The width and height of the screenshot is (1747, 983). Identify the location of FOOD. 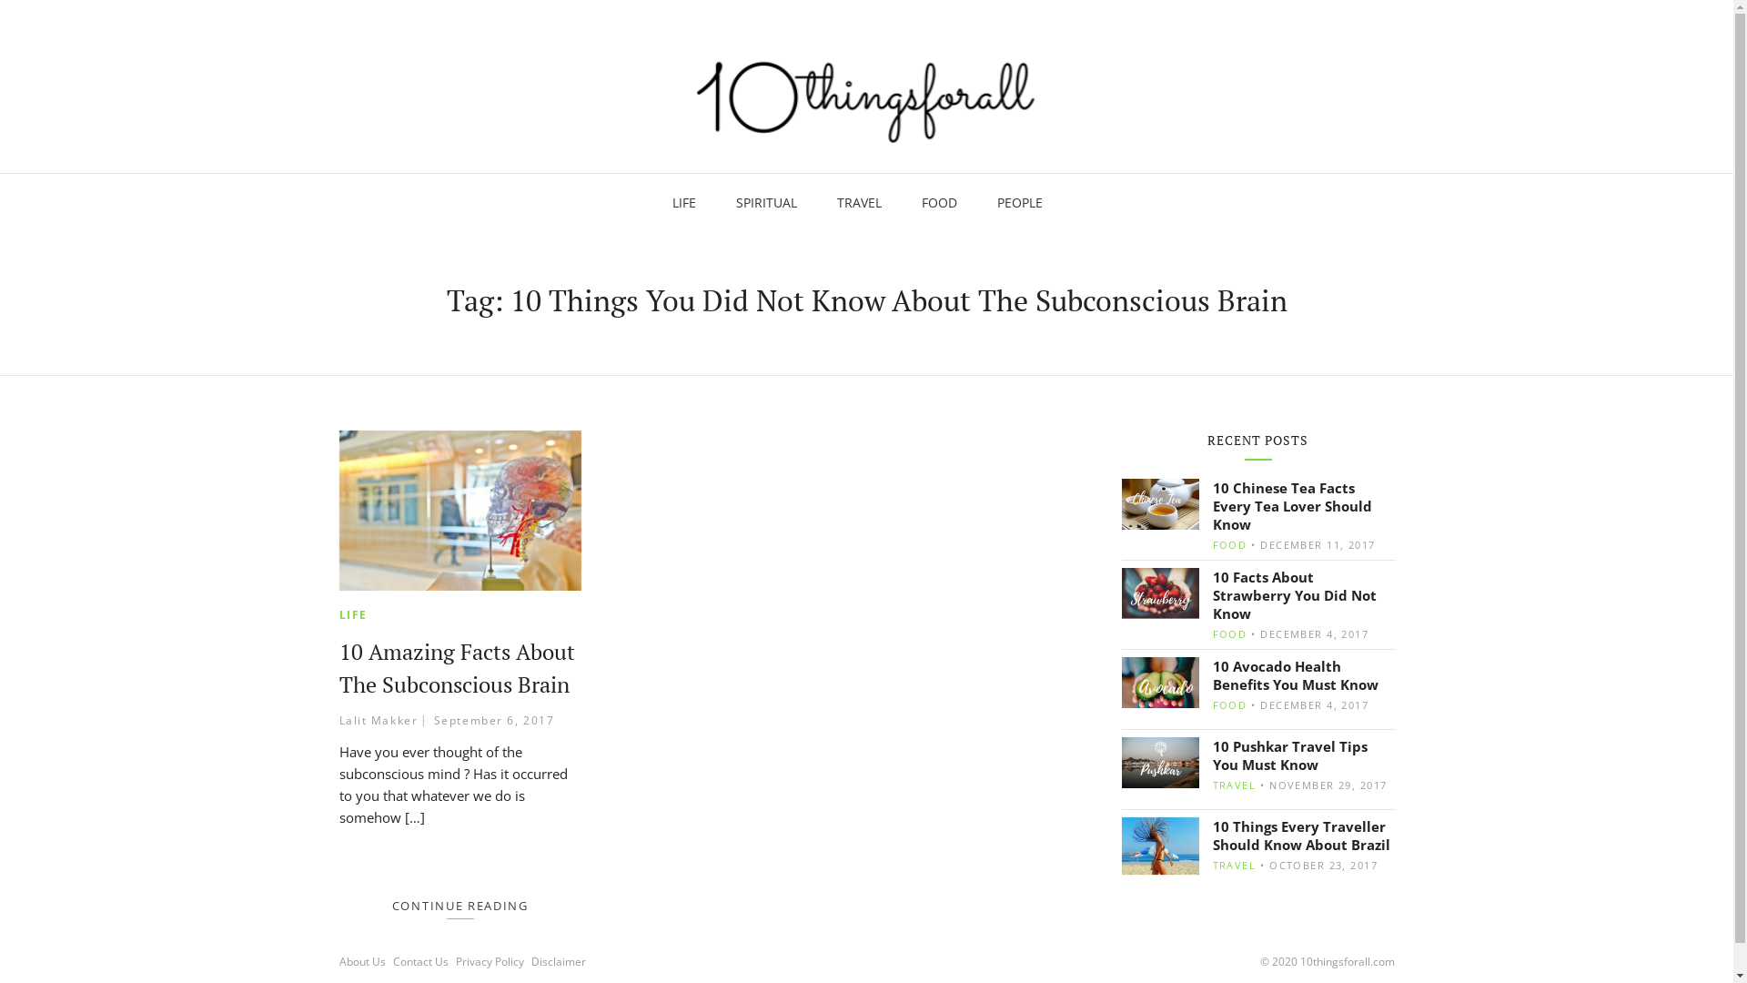
(1236, 544).